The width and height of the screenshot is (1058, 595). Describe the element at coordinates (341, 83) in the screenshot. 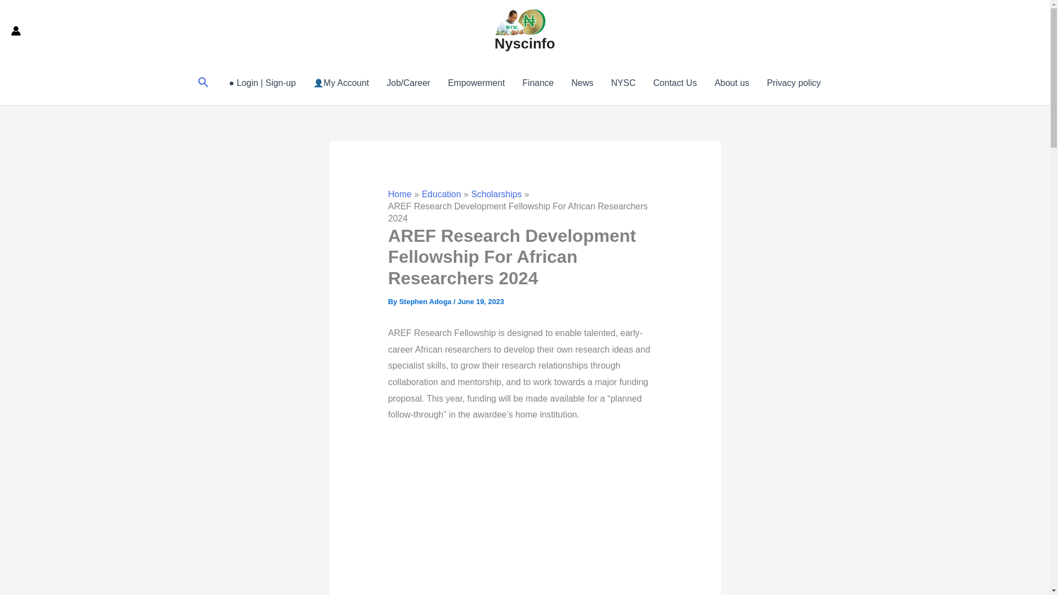

I see `My Account` at that location.